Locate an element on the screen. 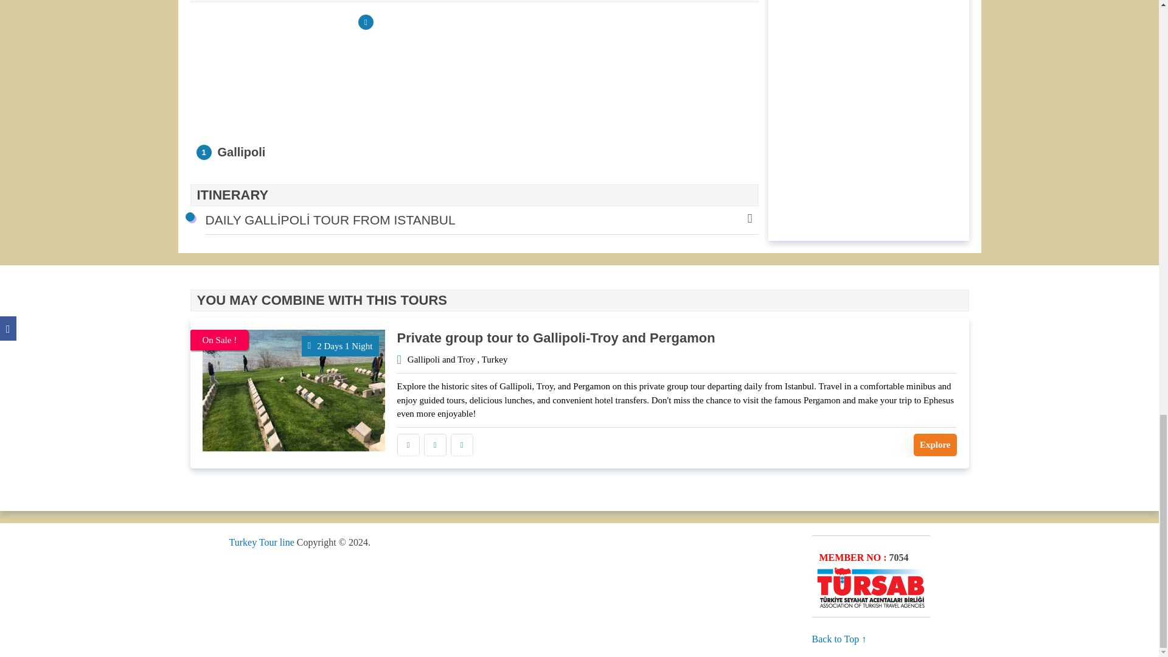 Image resolution: width=1168 pixels, height=657 pixels. Entrance fees is located at coordinates (461, 444).